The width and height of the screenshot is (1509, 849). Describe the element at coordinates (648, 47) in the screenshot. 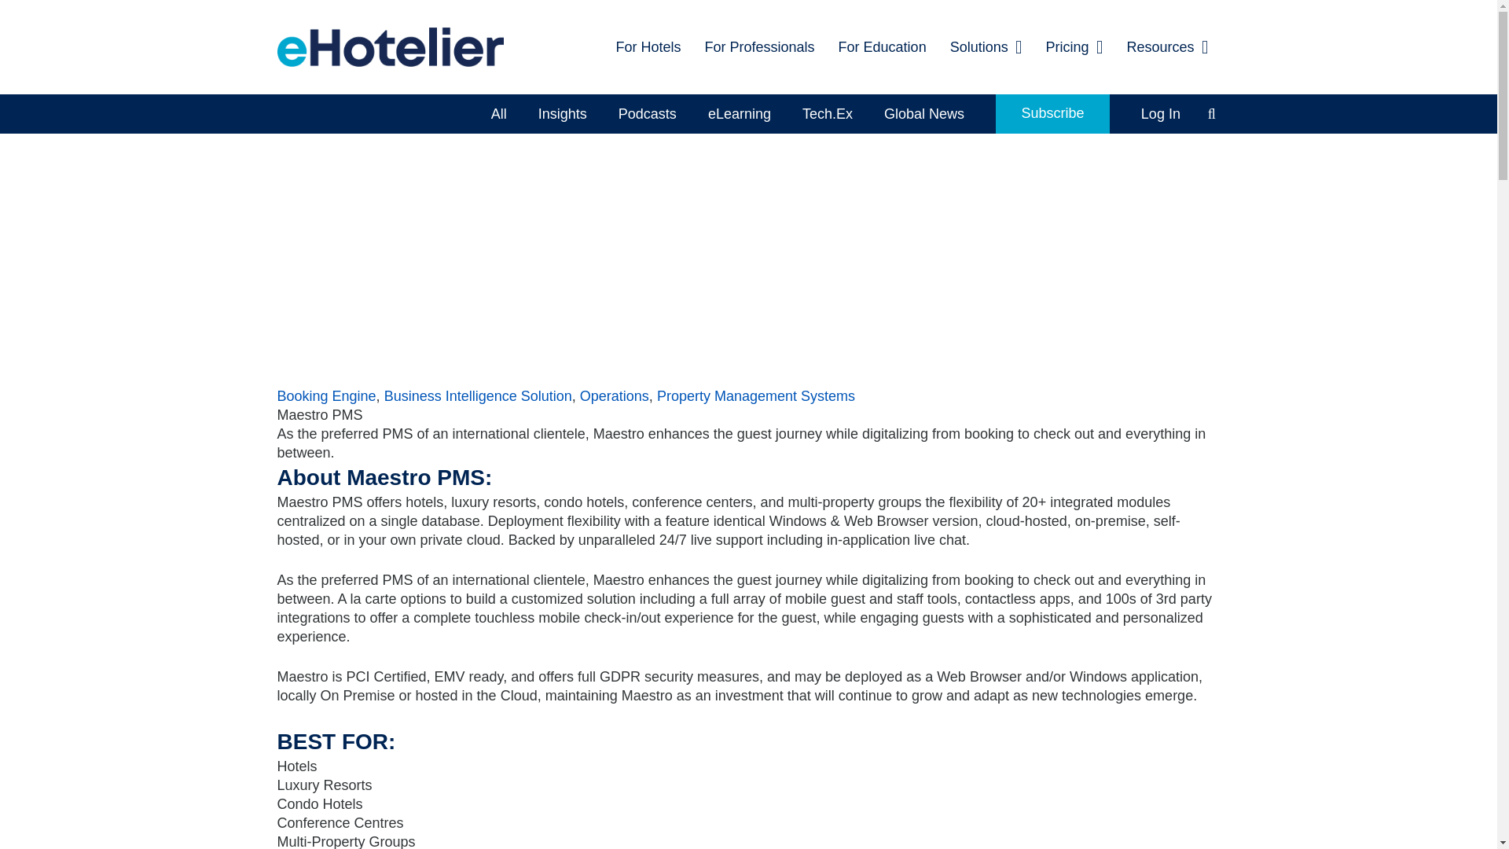

I see `For Hotels` at that location.